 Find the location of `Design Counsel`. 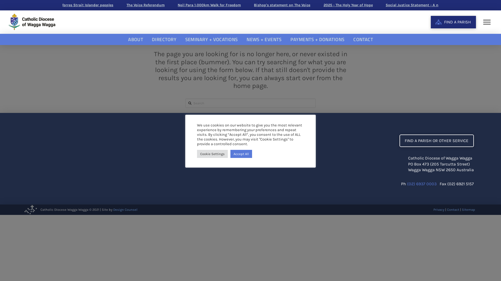

Design Counsel is located at coordinates (125, 210).